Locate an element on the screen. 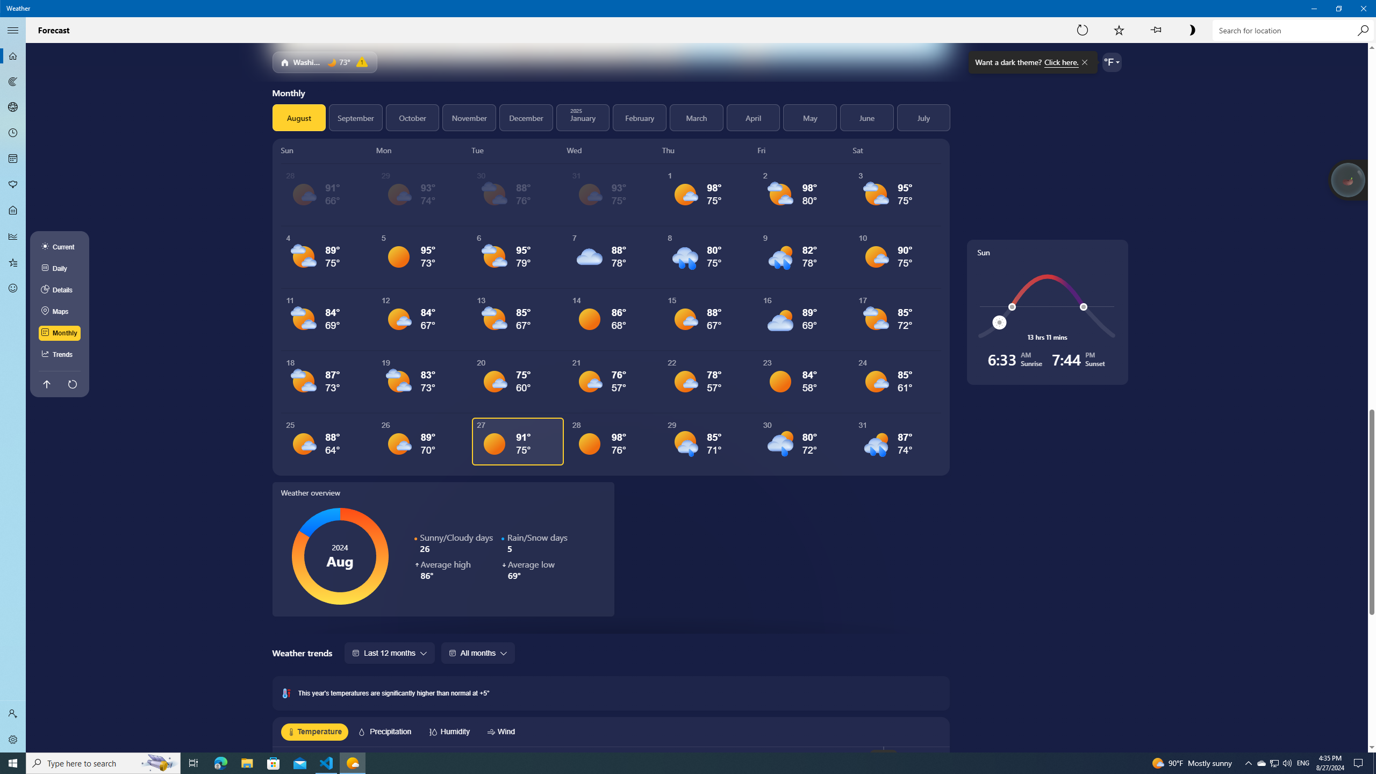 The height and width of the screenshot is (774, 1376). Refresh is located at coordinates (1292, 30).